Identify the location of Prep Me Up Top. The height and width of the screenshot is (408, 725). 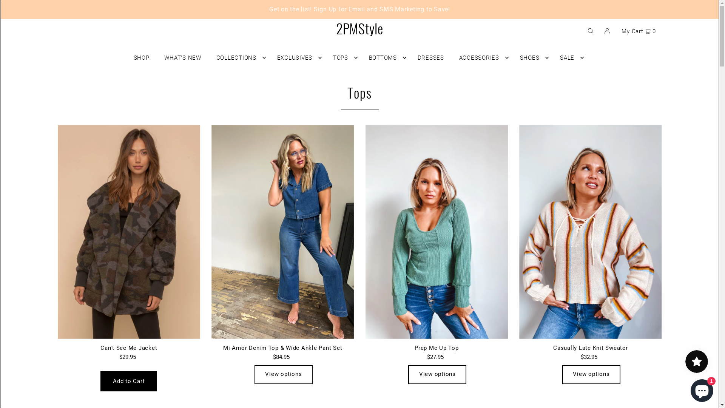
(437, 348).